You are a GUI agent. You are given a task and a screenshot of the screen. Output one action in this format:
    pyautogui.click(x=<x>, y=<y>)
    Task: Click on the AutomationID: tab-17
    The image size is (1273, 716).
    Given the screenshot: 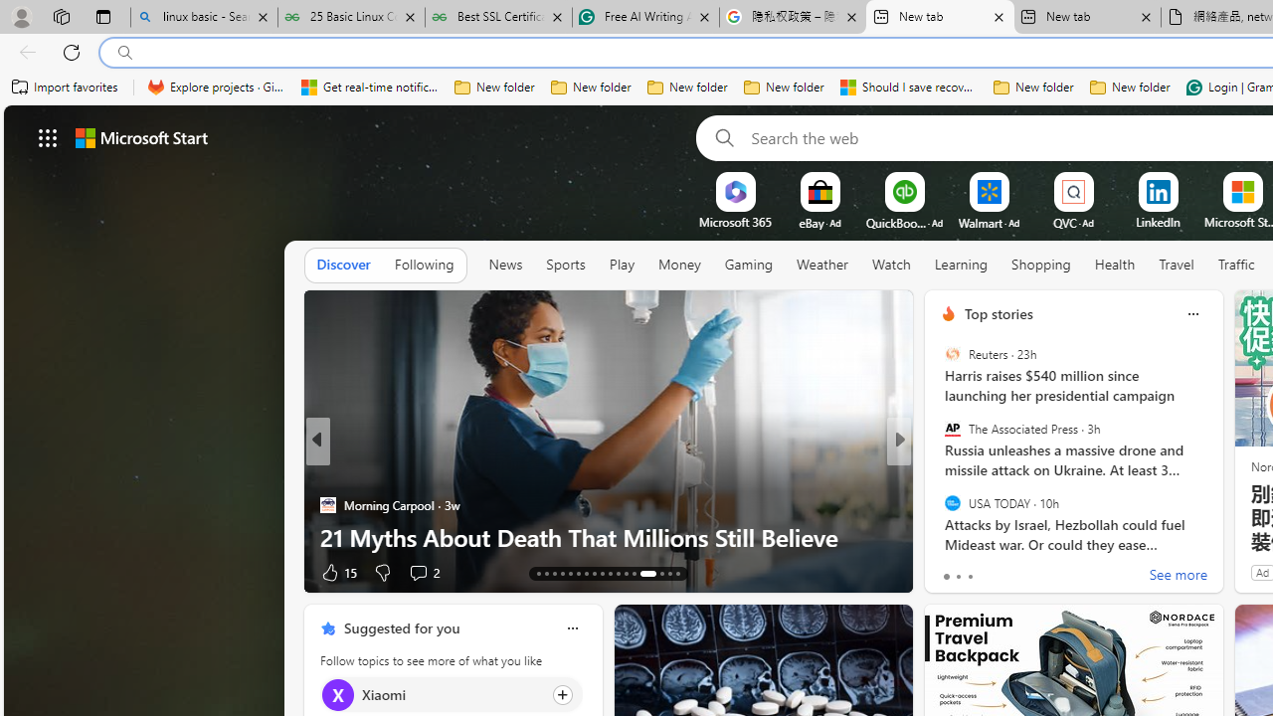 What is the action you would take?
    pyautogui.click(x=571, y=573)
    